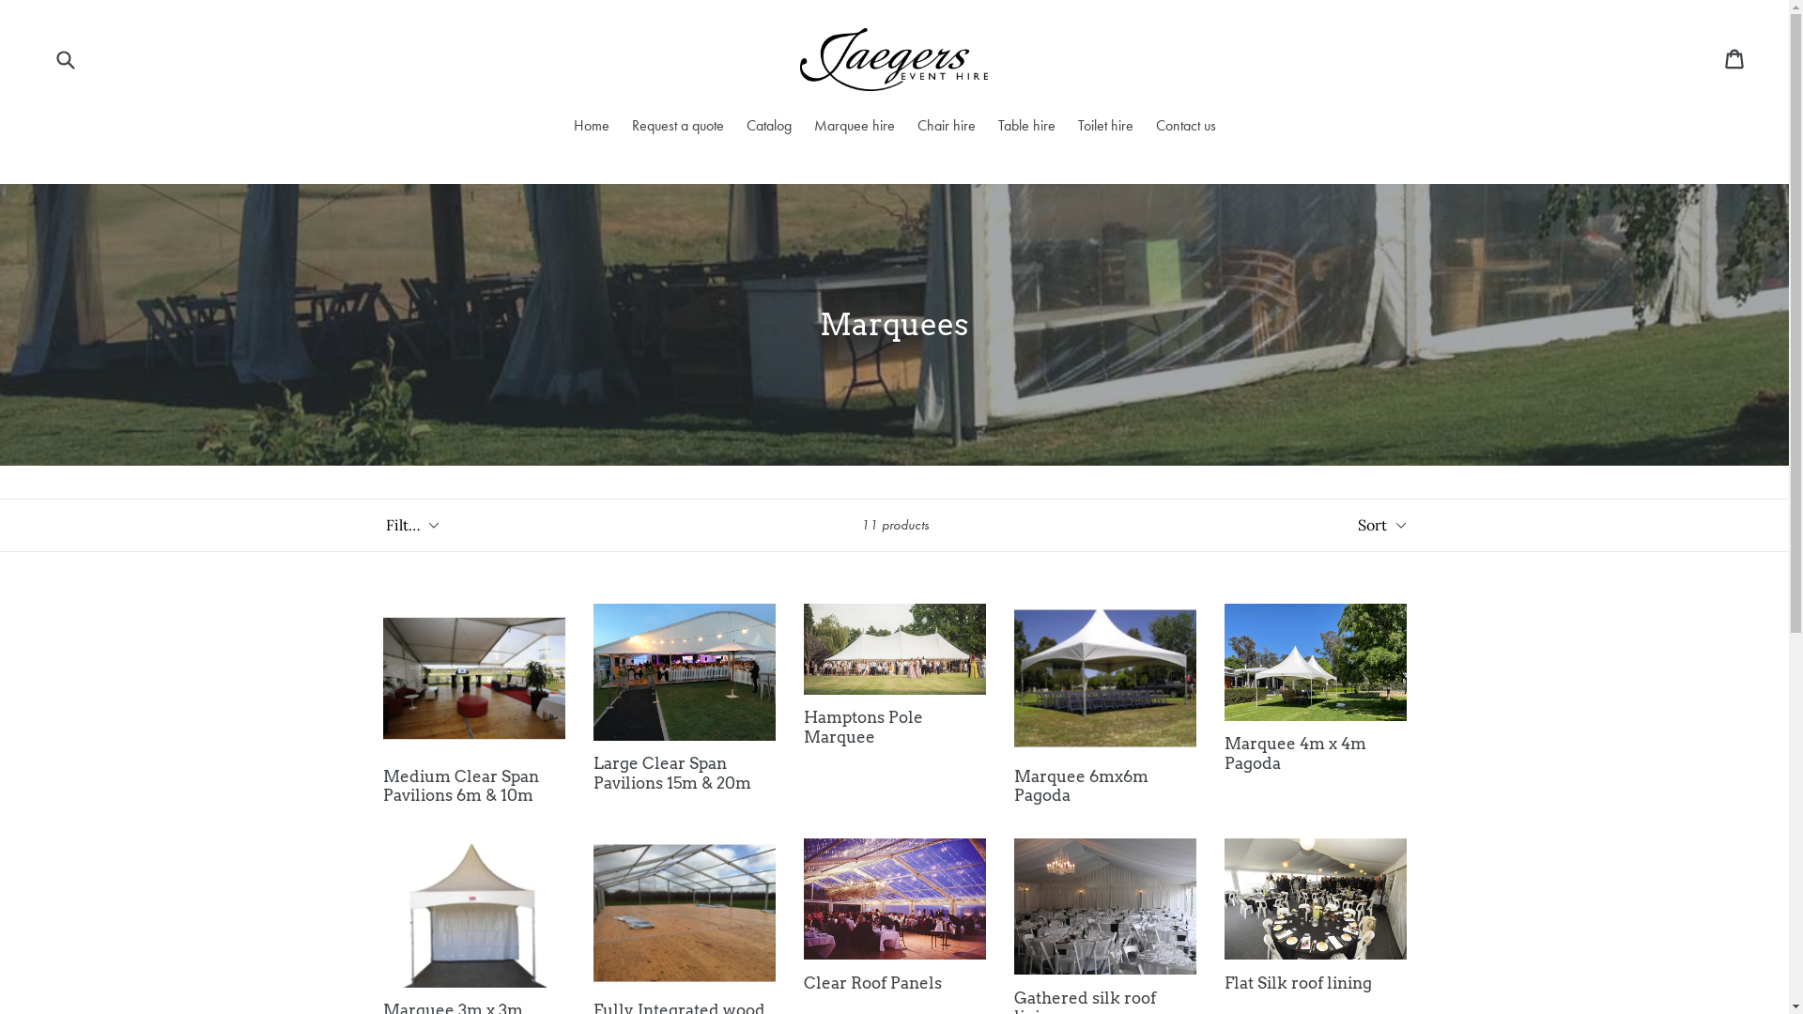 This screenshot has height=1014, width=1803. What do you see at coordinates (768, 128) in the screenshot?
I see `Catalog` at bounding box center [768, 128].